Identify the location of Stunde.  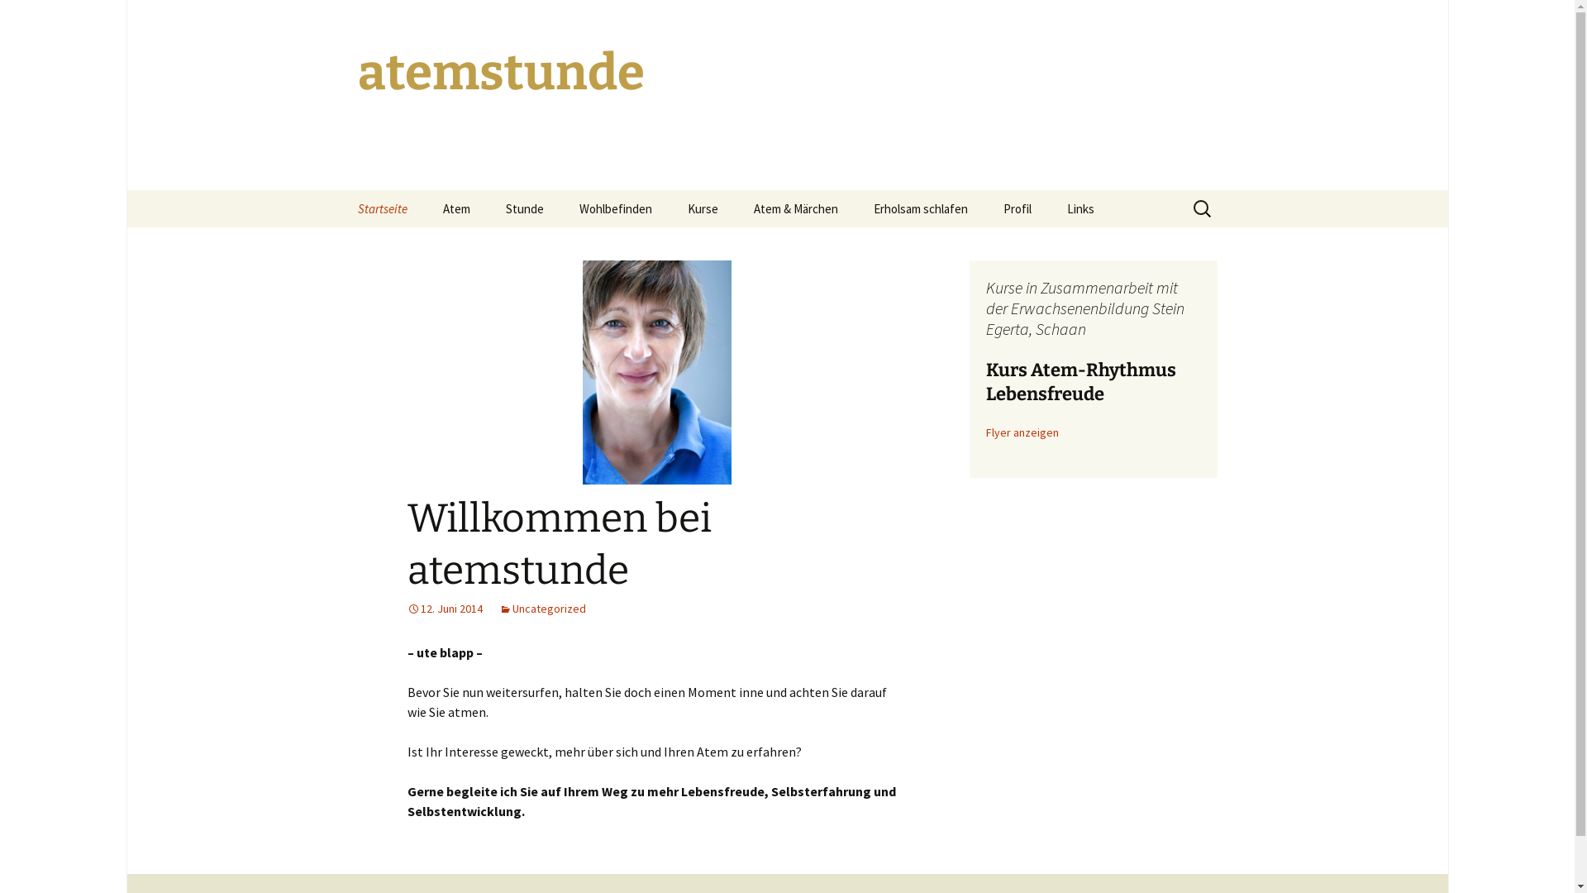
(525, 208).